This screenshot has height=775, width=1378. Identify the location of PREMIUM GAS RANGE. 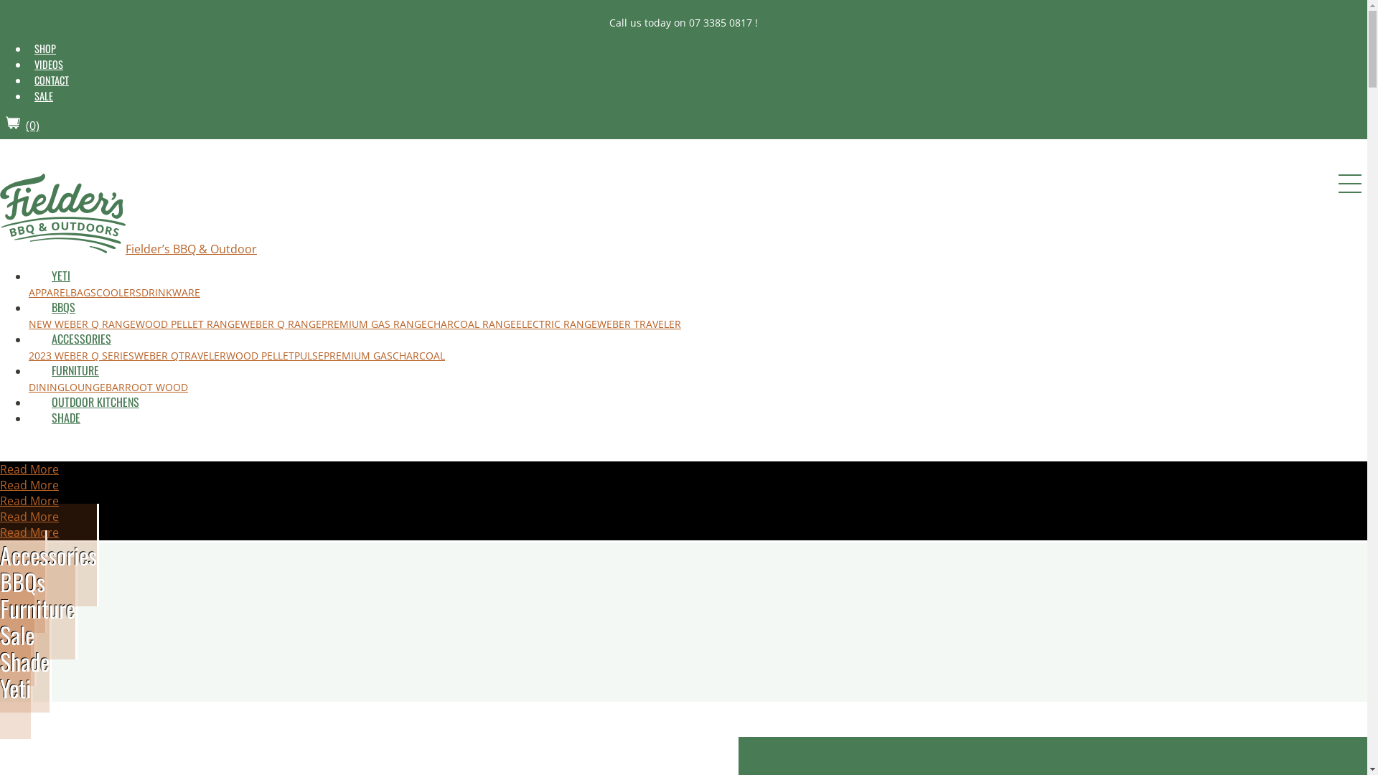
(375, 324).